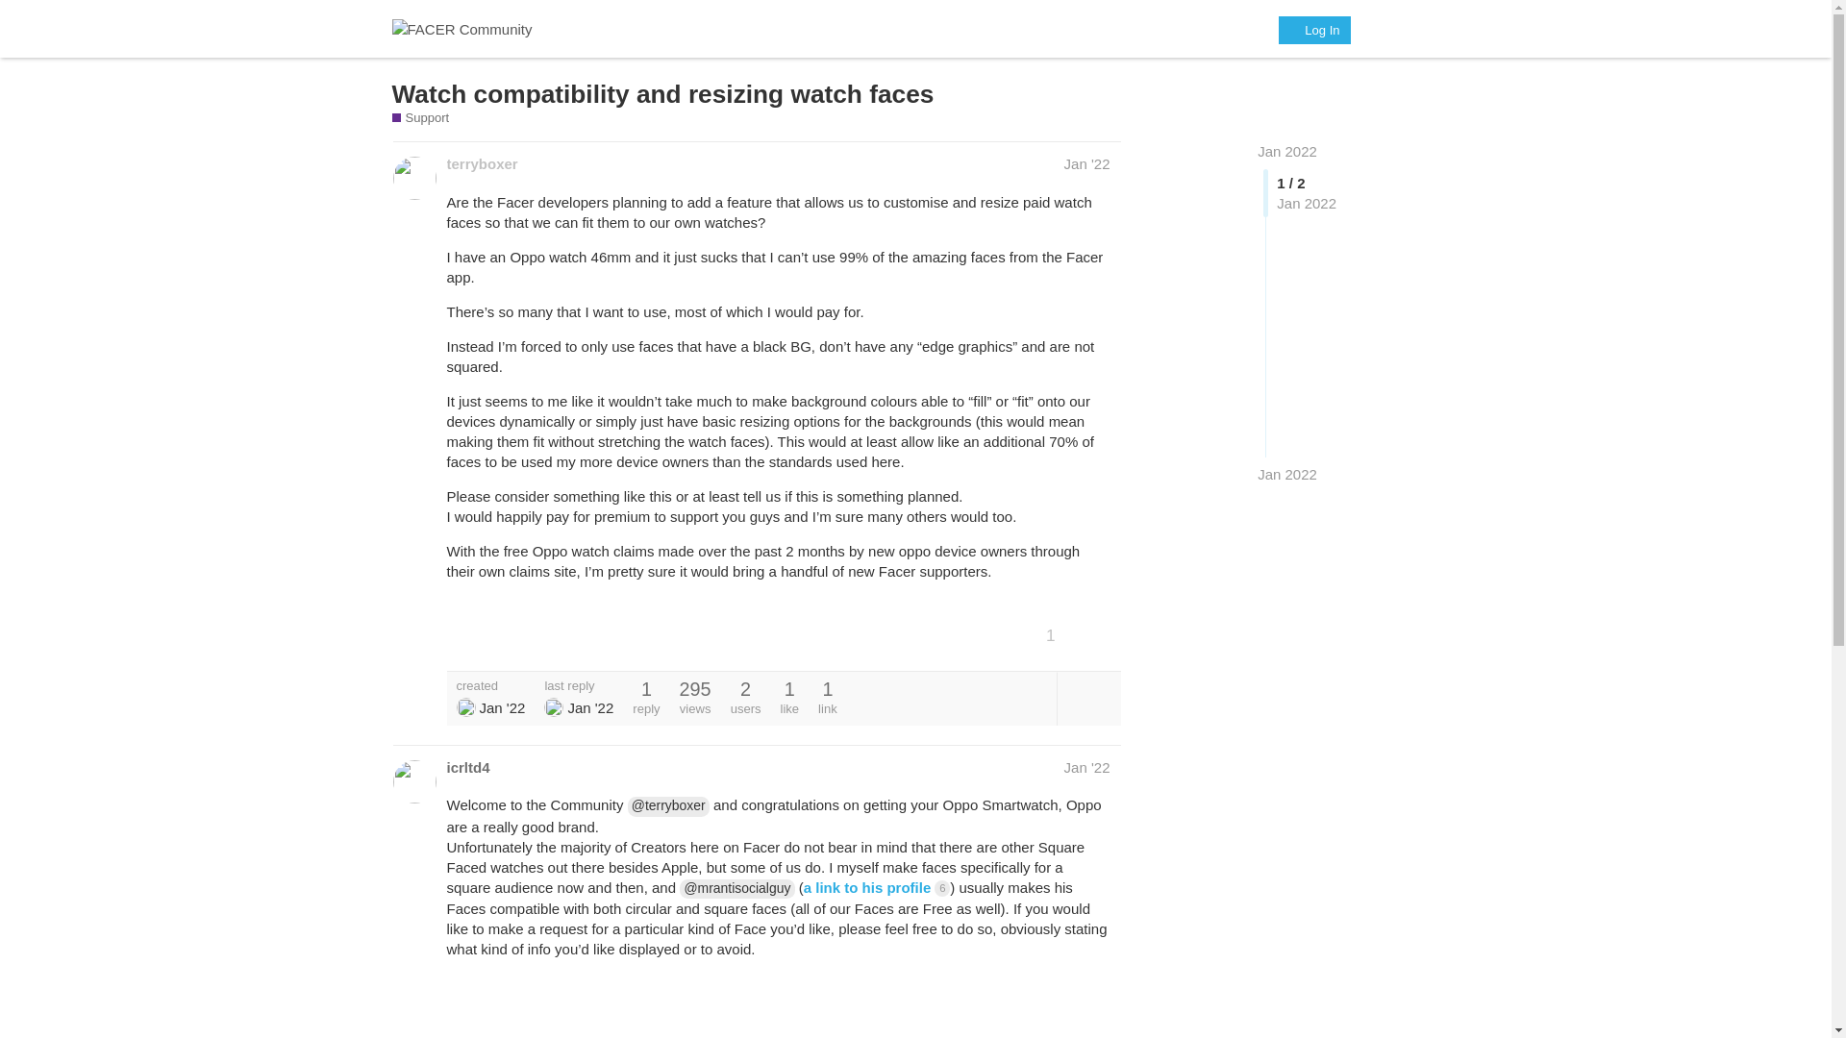  I want to click on a link to his profile 6, so click(877, 887).